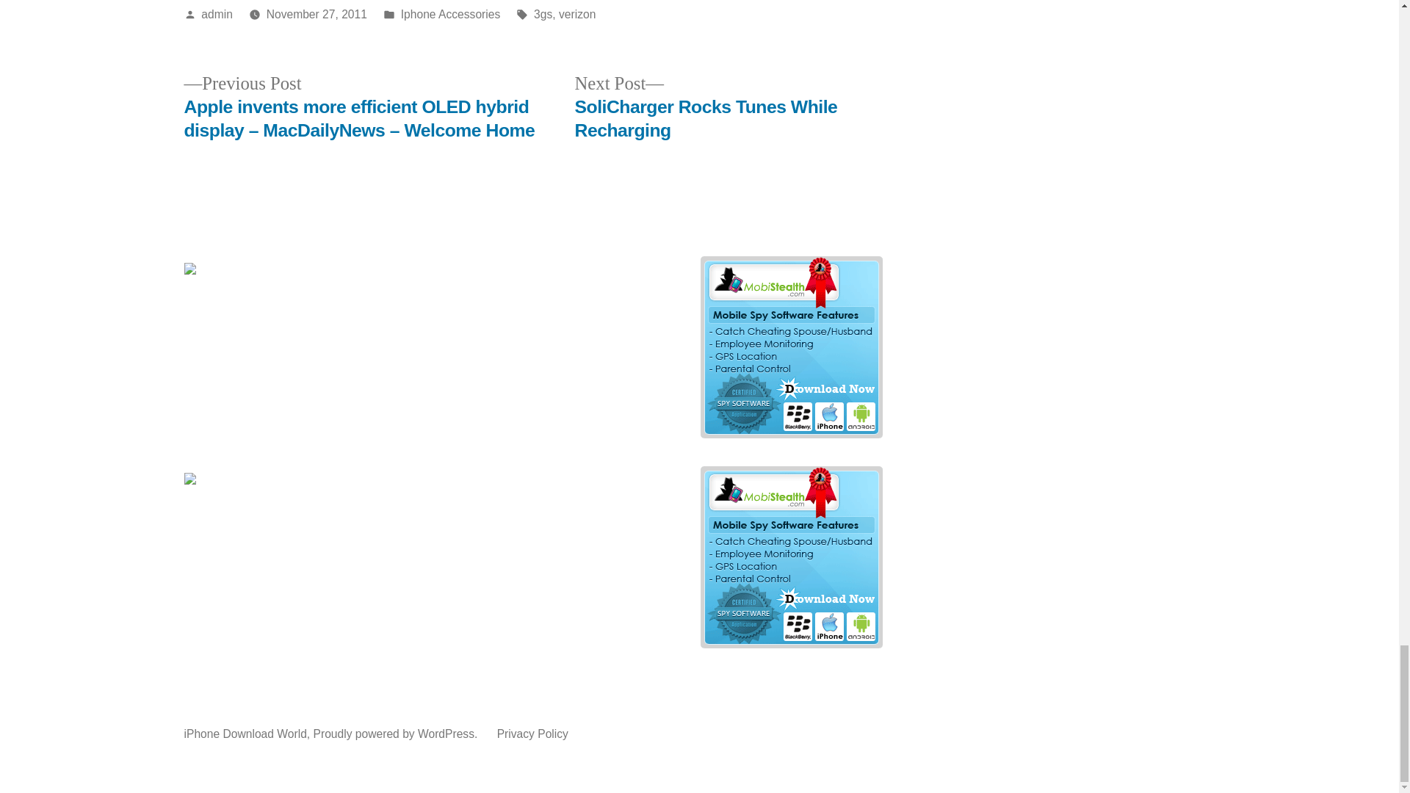 Image resolution: width=1410 pixels, height=793 pixels. What do you see at coordinates (397, 734) in the screenshot?
I see `Proudly powered by WordPress.` at bounding box center [397, 734].